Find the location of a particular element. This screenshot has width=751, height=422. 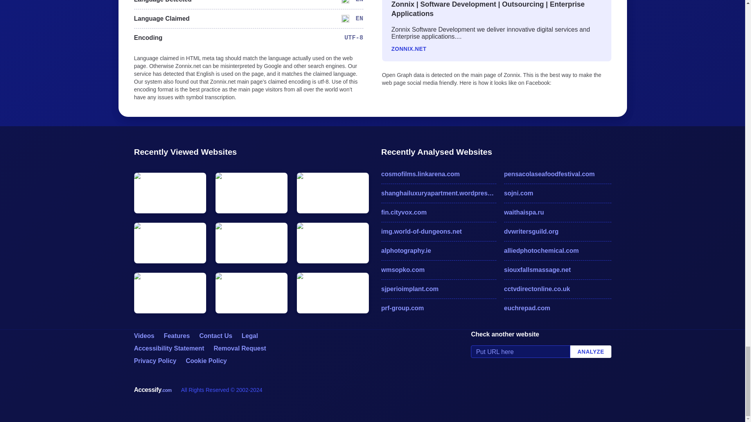

dvwritersguild.org is located at coordinates (557, 231).